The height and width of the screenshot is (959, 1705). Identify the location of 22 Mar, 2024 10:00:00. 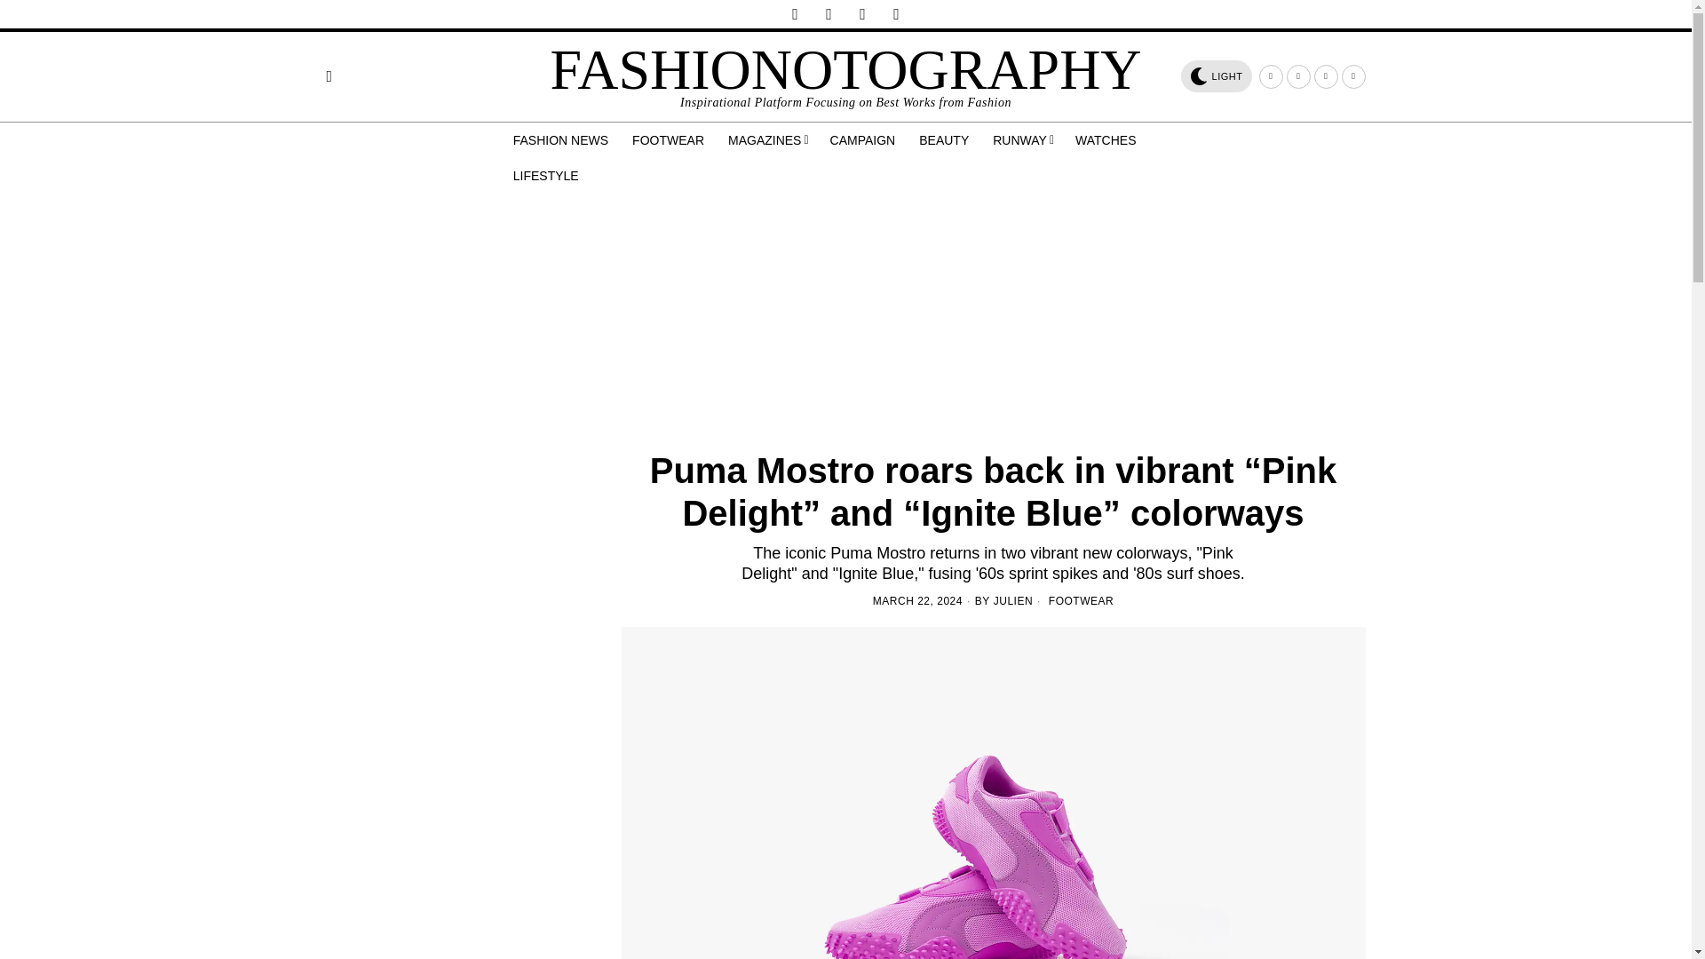
(918, 600).